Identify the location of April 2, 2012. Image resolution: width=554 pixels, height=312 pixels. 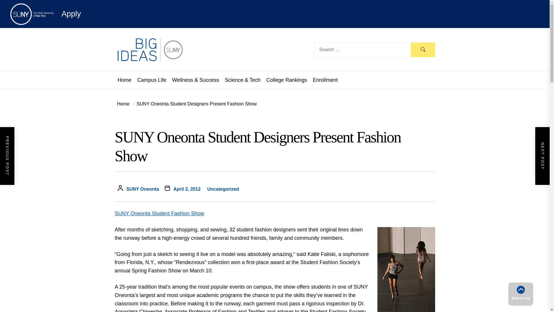
(187, 189).